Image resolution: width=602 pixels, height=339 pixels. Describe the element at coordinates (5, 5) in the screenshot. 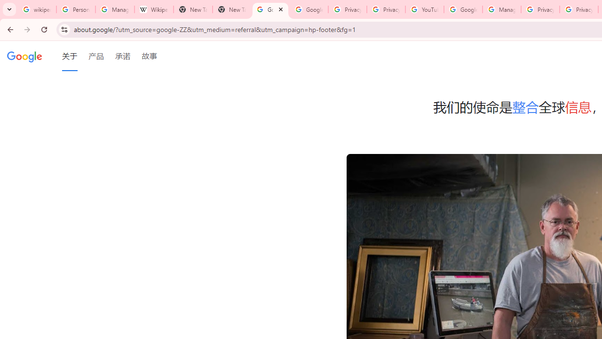

I see `System` at that location.